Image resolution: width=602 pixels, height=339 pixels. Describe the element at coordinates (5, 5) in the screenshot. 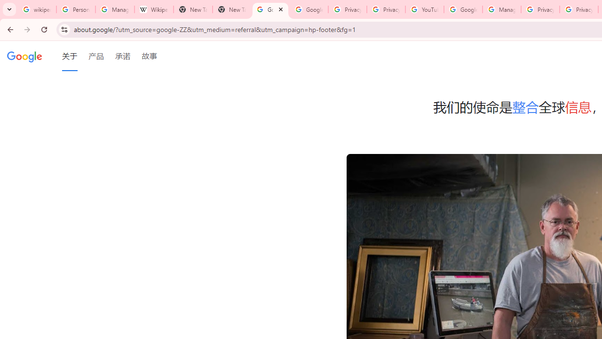

I see `System` at that location.